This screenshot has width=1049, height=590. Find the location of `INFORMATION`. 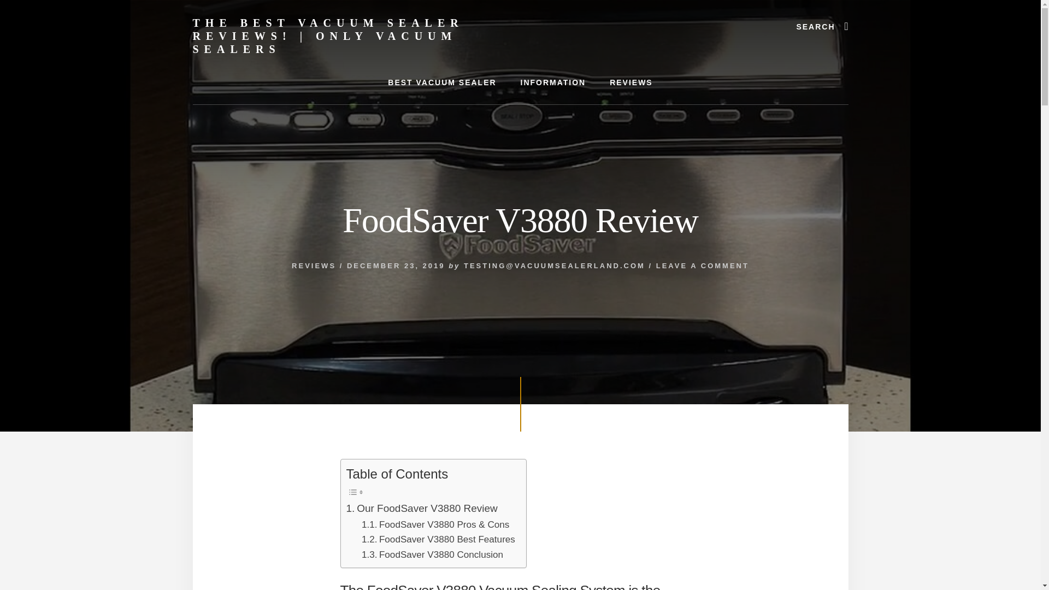

INFORMATION is located at coordinates (553, 83).